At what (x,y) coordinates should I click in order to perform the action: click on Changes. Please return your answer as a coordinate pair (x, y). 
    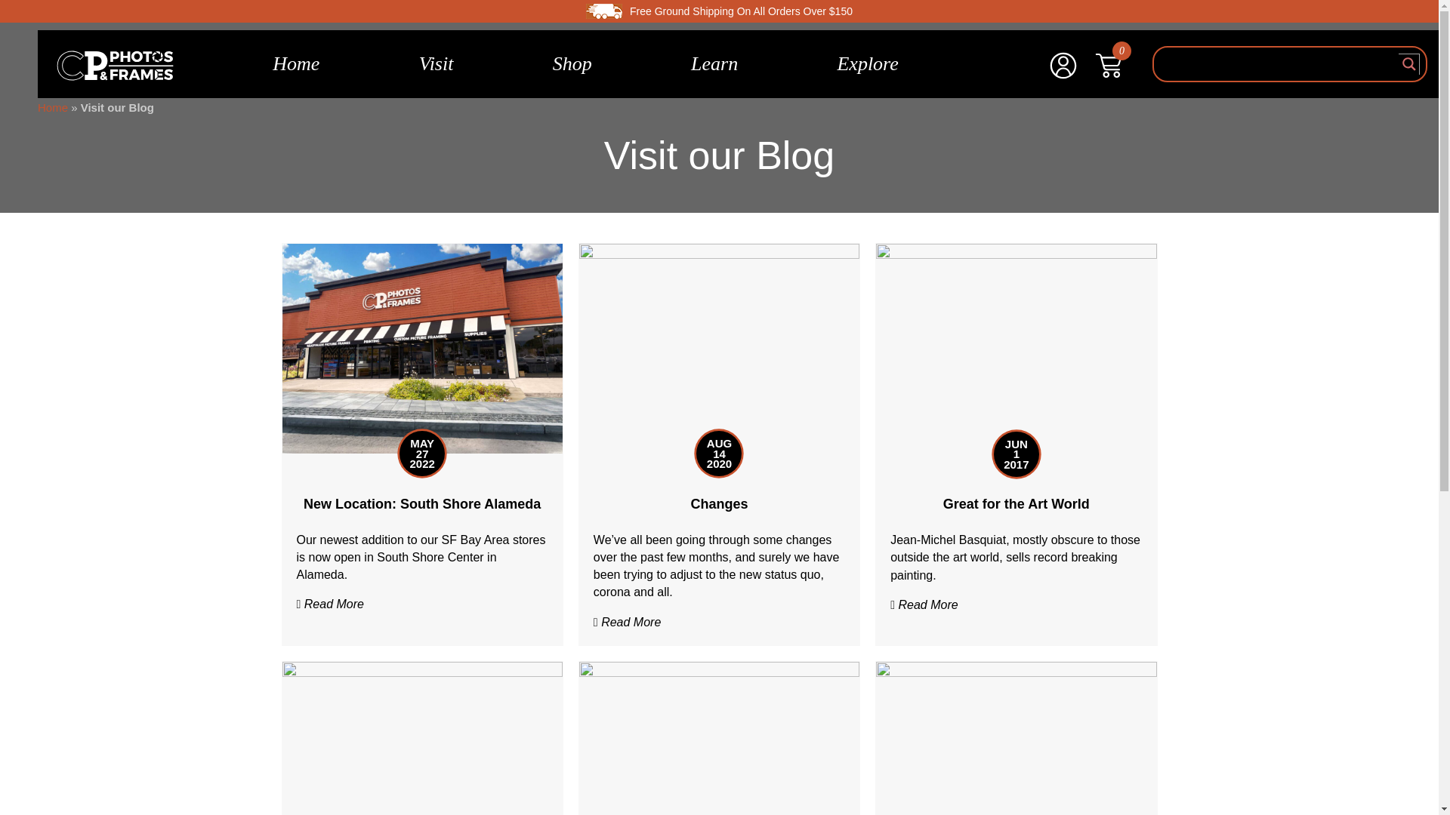
    Looking at the image, I should click on (719, 347).